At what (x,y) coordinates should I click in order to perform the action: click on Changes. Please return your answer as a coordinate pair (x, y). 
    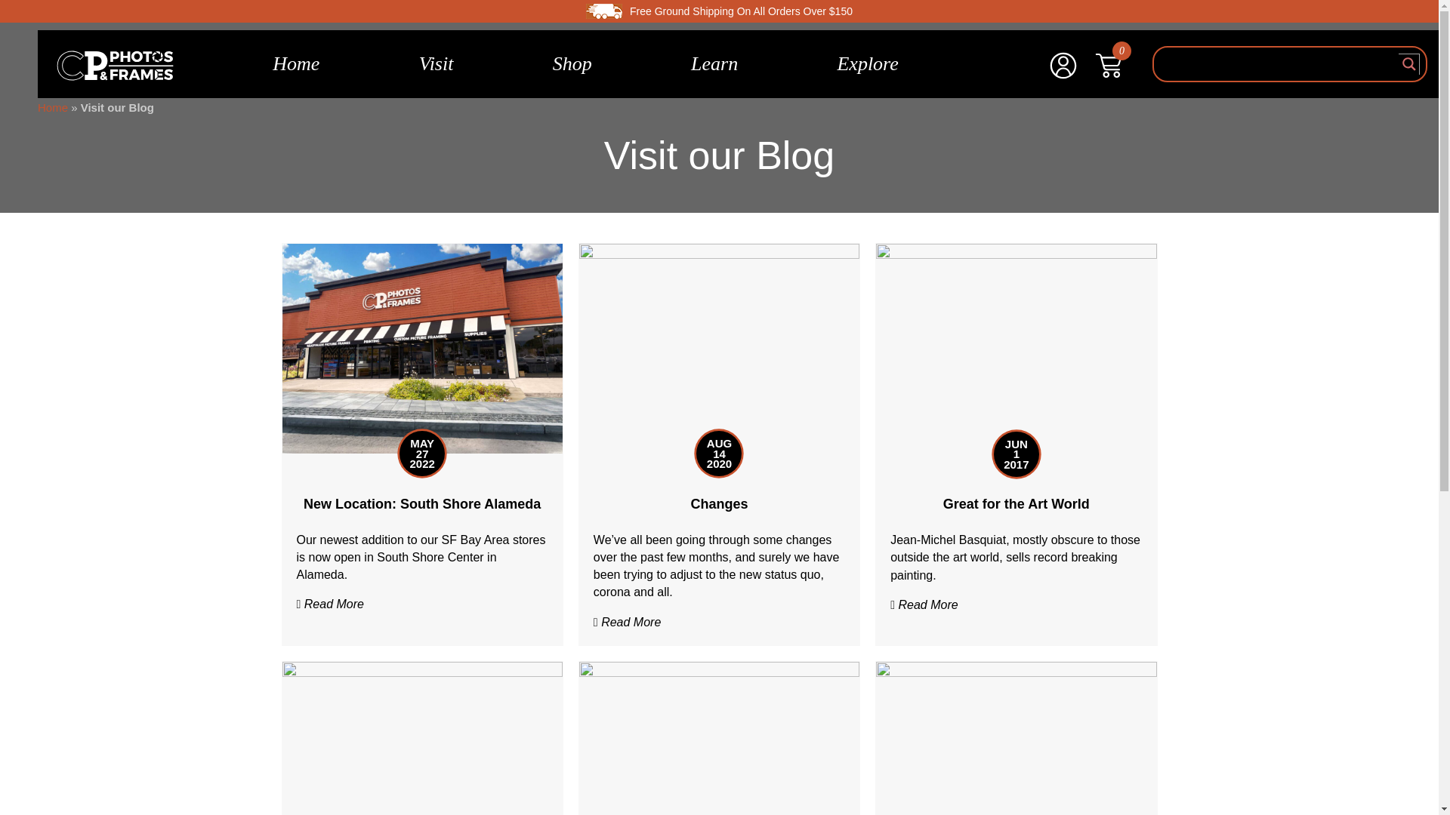
    Looking at the image, I should click on (719, 347).